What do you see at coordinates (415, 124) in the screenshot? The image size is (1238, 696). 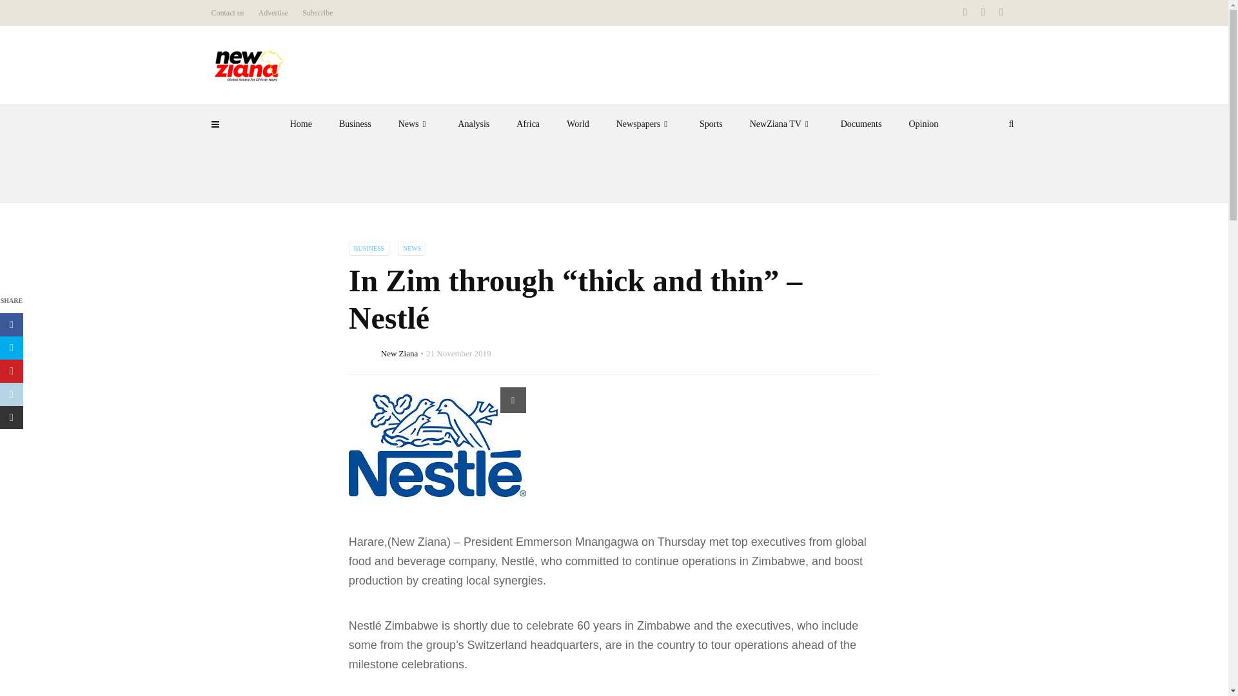 I see `News` at bounding box center [415, 124].